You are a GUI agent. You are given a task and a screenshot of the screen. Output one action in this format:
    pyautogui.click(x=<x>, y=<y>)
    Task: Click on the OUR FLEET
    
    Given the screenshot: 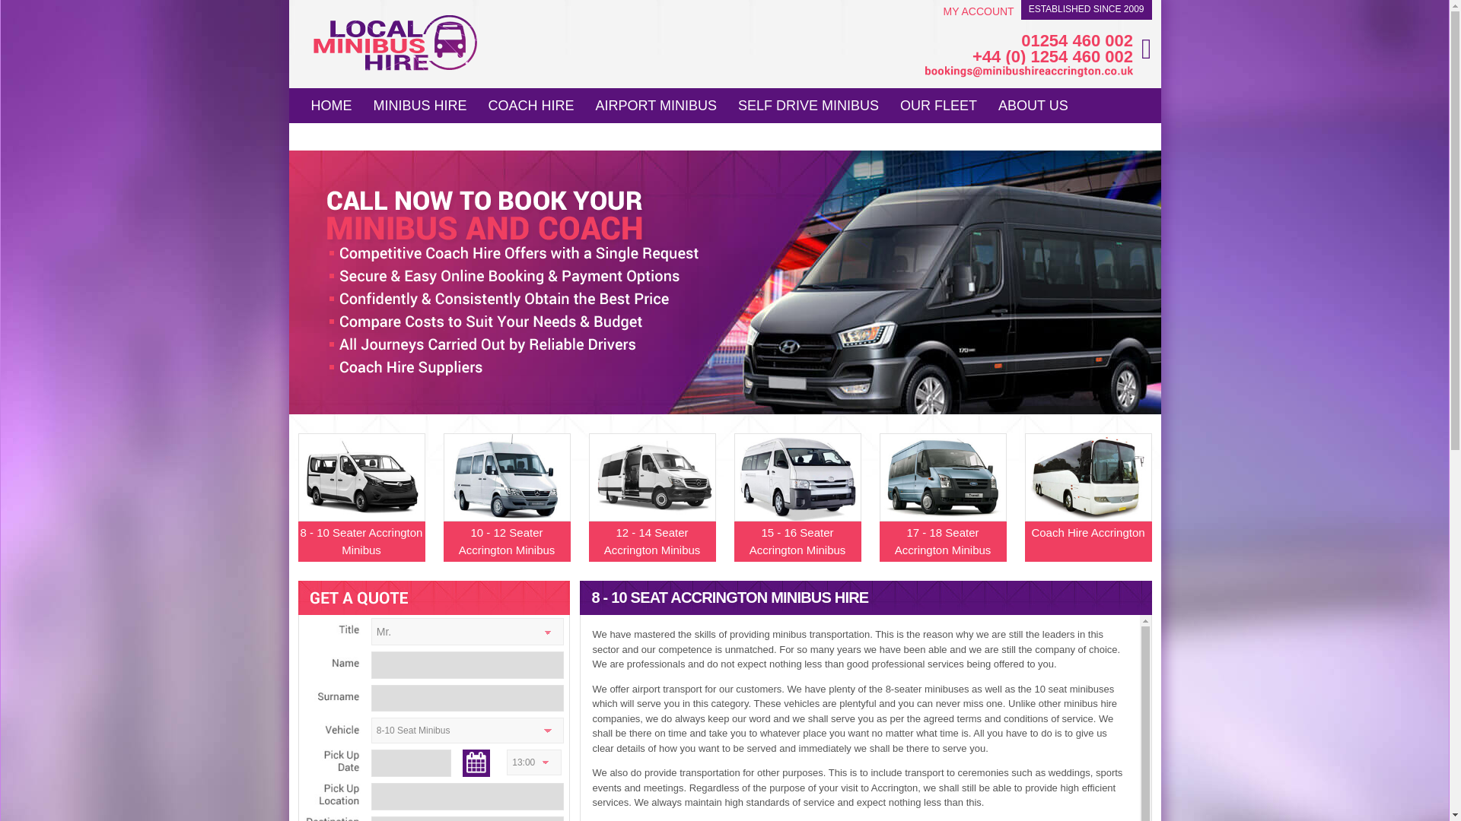 What is the action you would take?
    pyautogui.click(x=938, y=103)
    